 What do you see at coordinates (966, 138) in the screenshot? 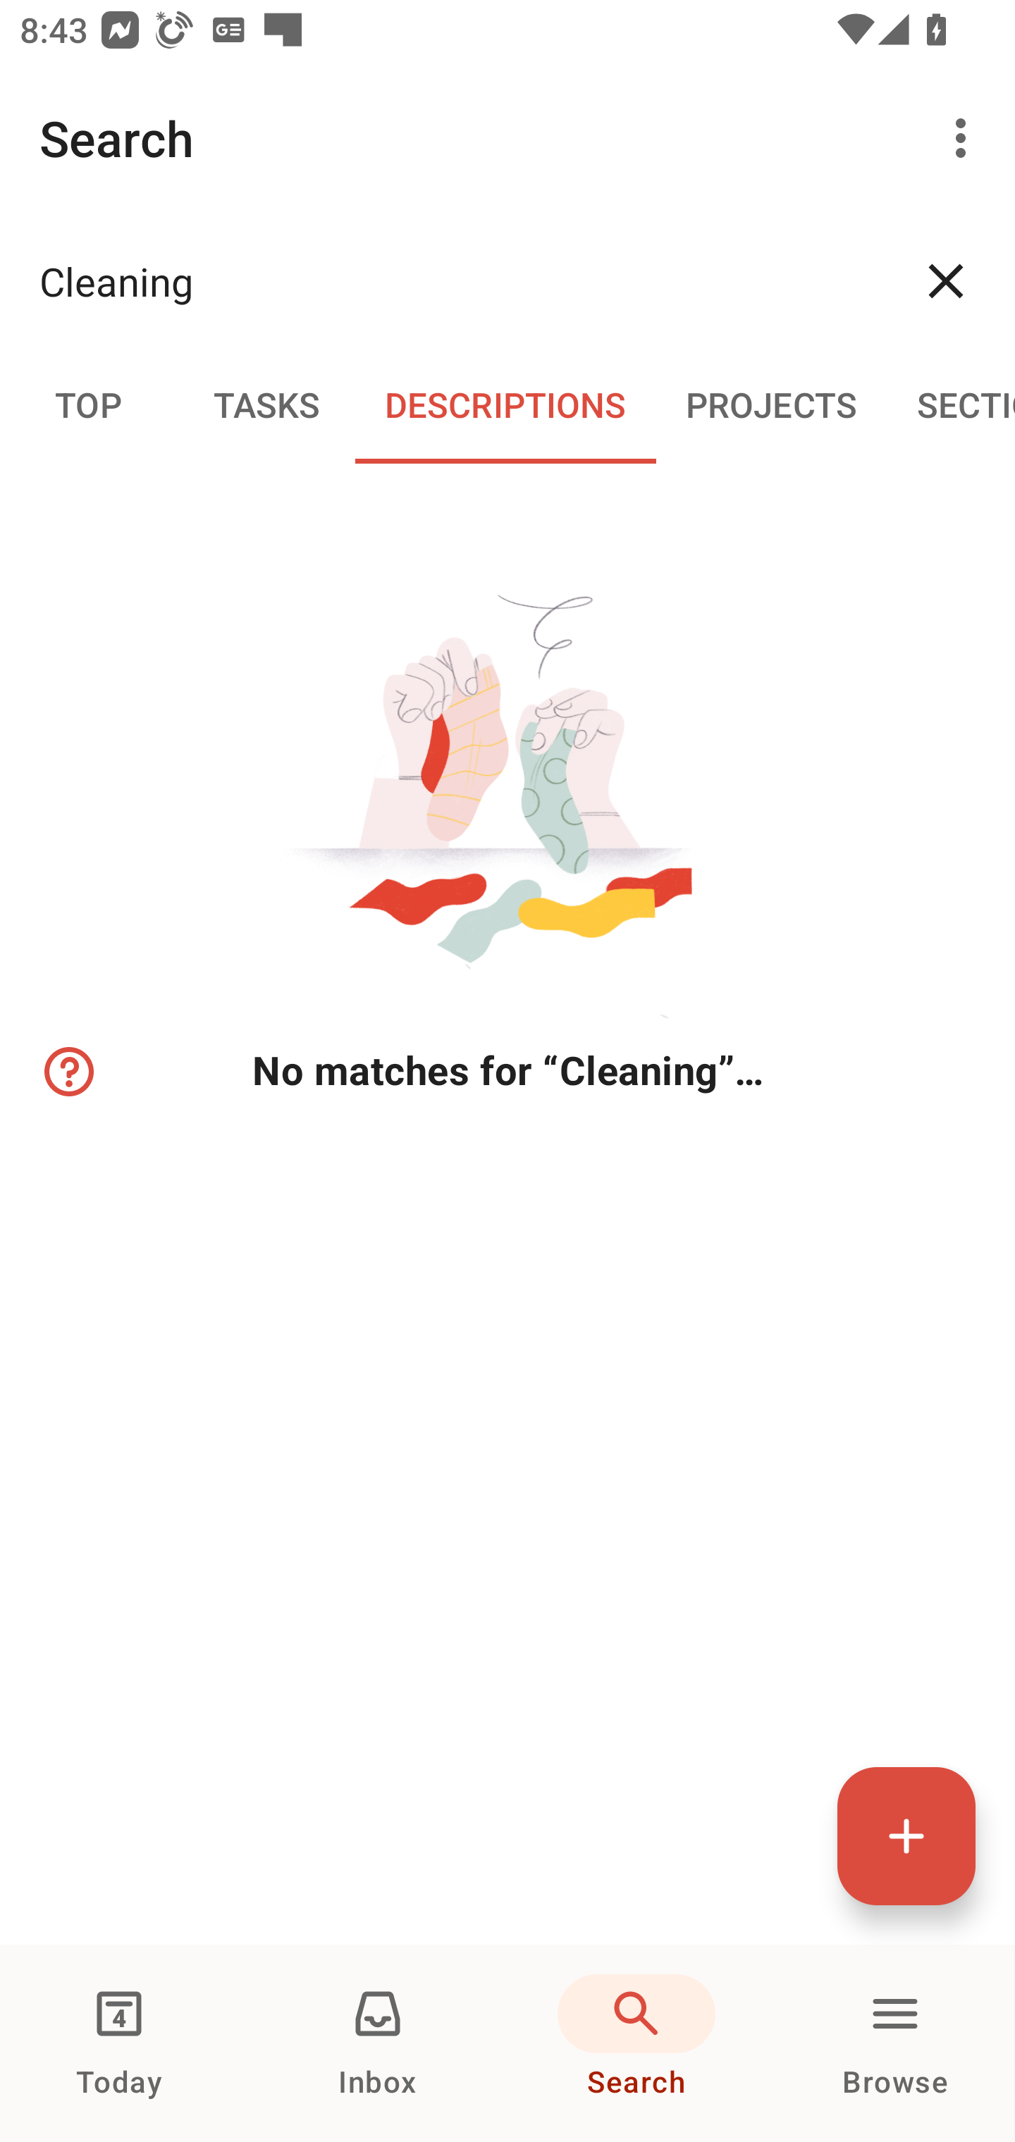
I see `More options` at bounding box center [966, 138].